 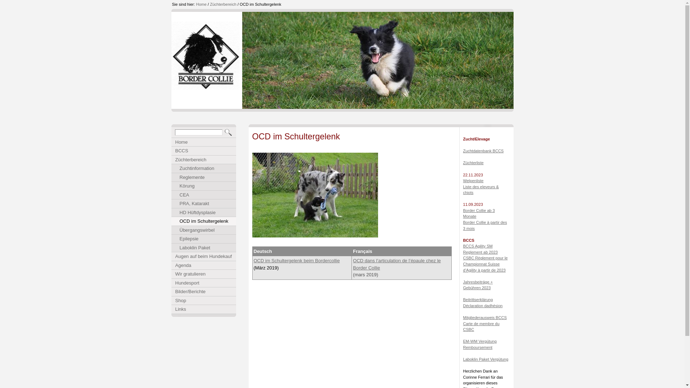 What do you see at coordinates (204, 239) in the screenshot?
I see `Epilepsie` at bounding box center [204, 239].